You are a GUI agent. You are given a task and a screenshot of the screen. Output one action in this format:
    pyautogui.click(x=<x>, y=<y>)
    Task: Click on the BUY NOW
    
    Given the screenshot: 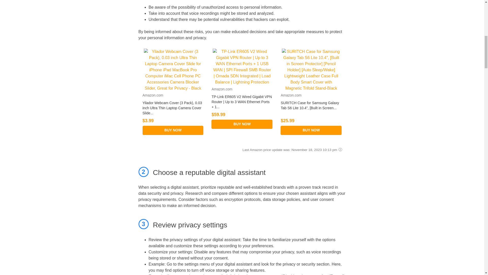 What is the action you would take?
    pyautogui.click(x=173, y=130)
    